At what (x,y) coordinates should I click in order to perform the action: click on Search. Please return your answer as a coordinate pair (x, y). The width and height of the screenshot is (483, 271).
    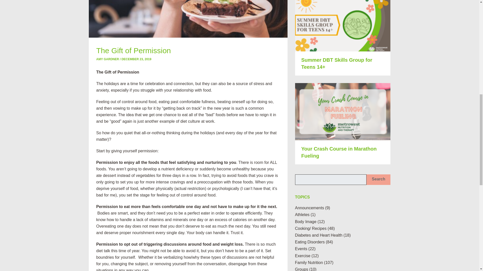
    Looking at the image, I should click on (378, 180).